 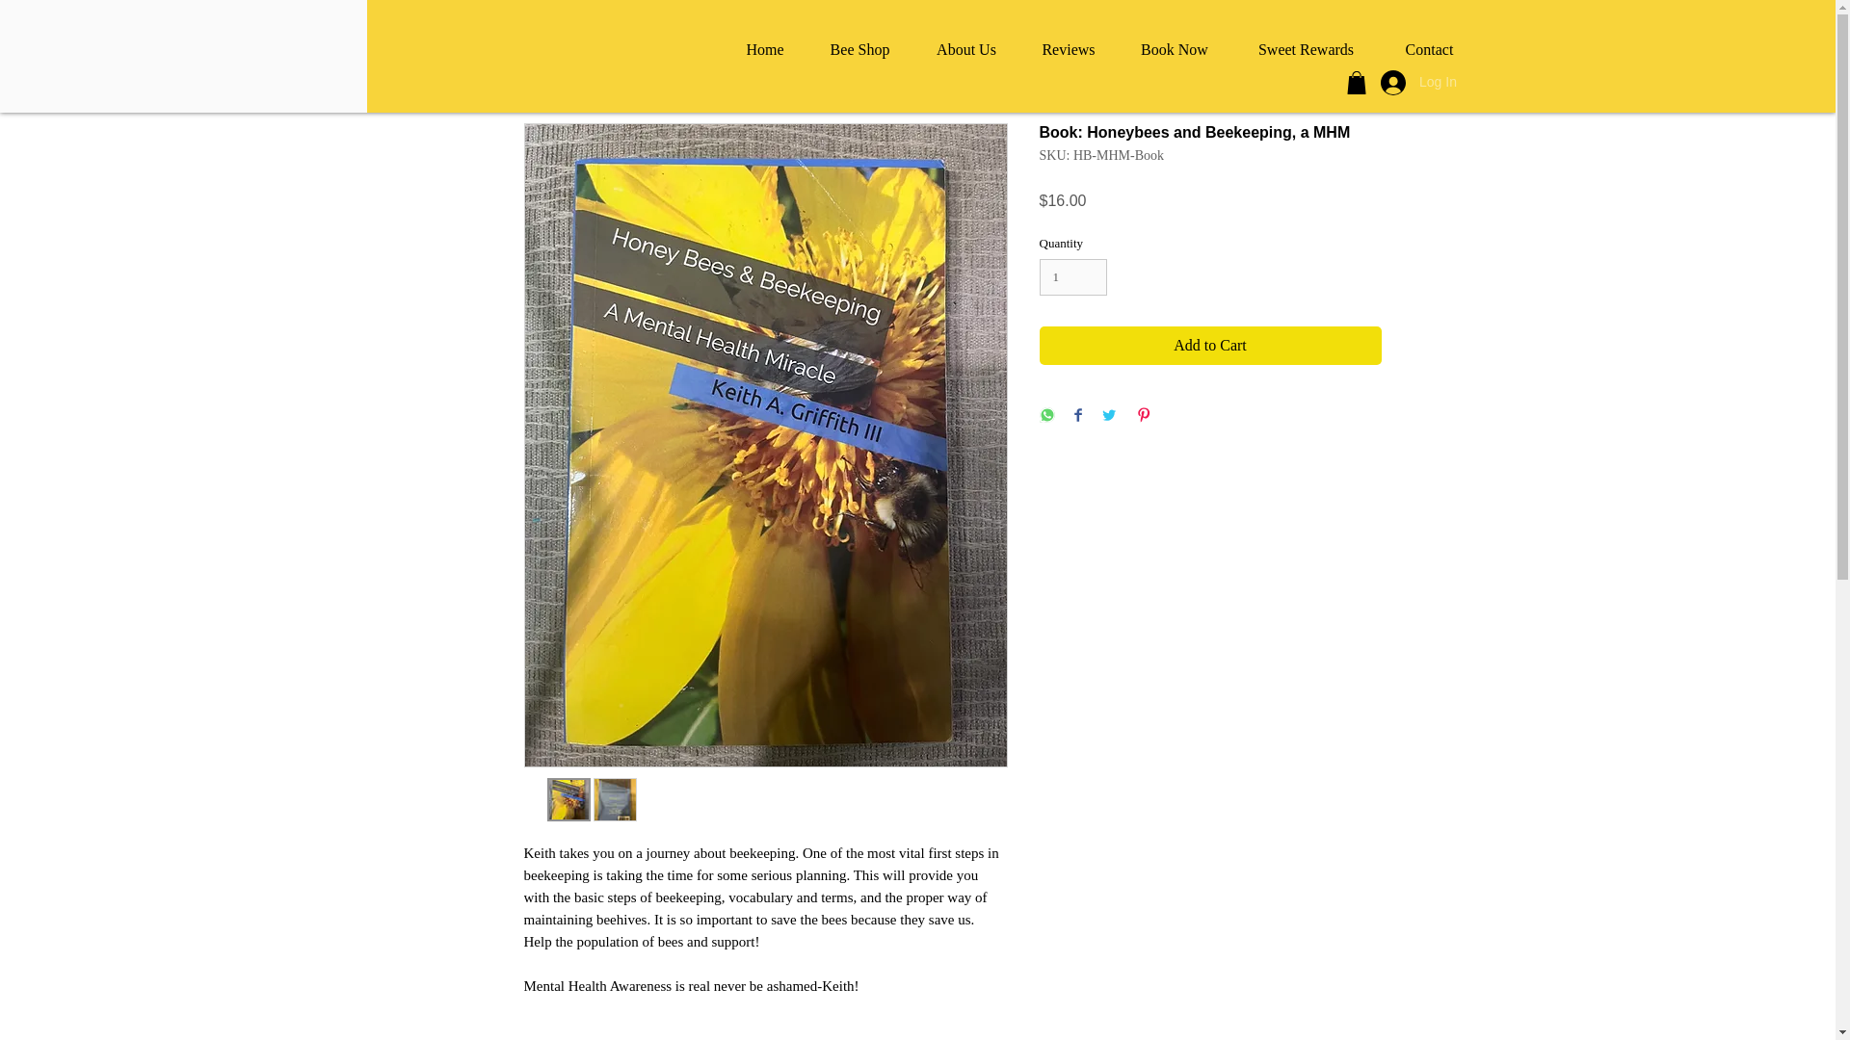 I want to click on Contact, so click(x=1429, y=50).